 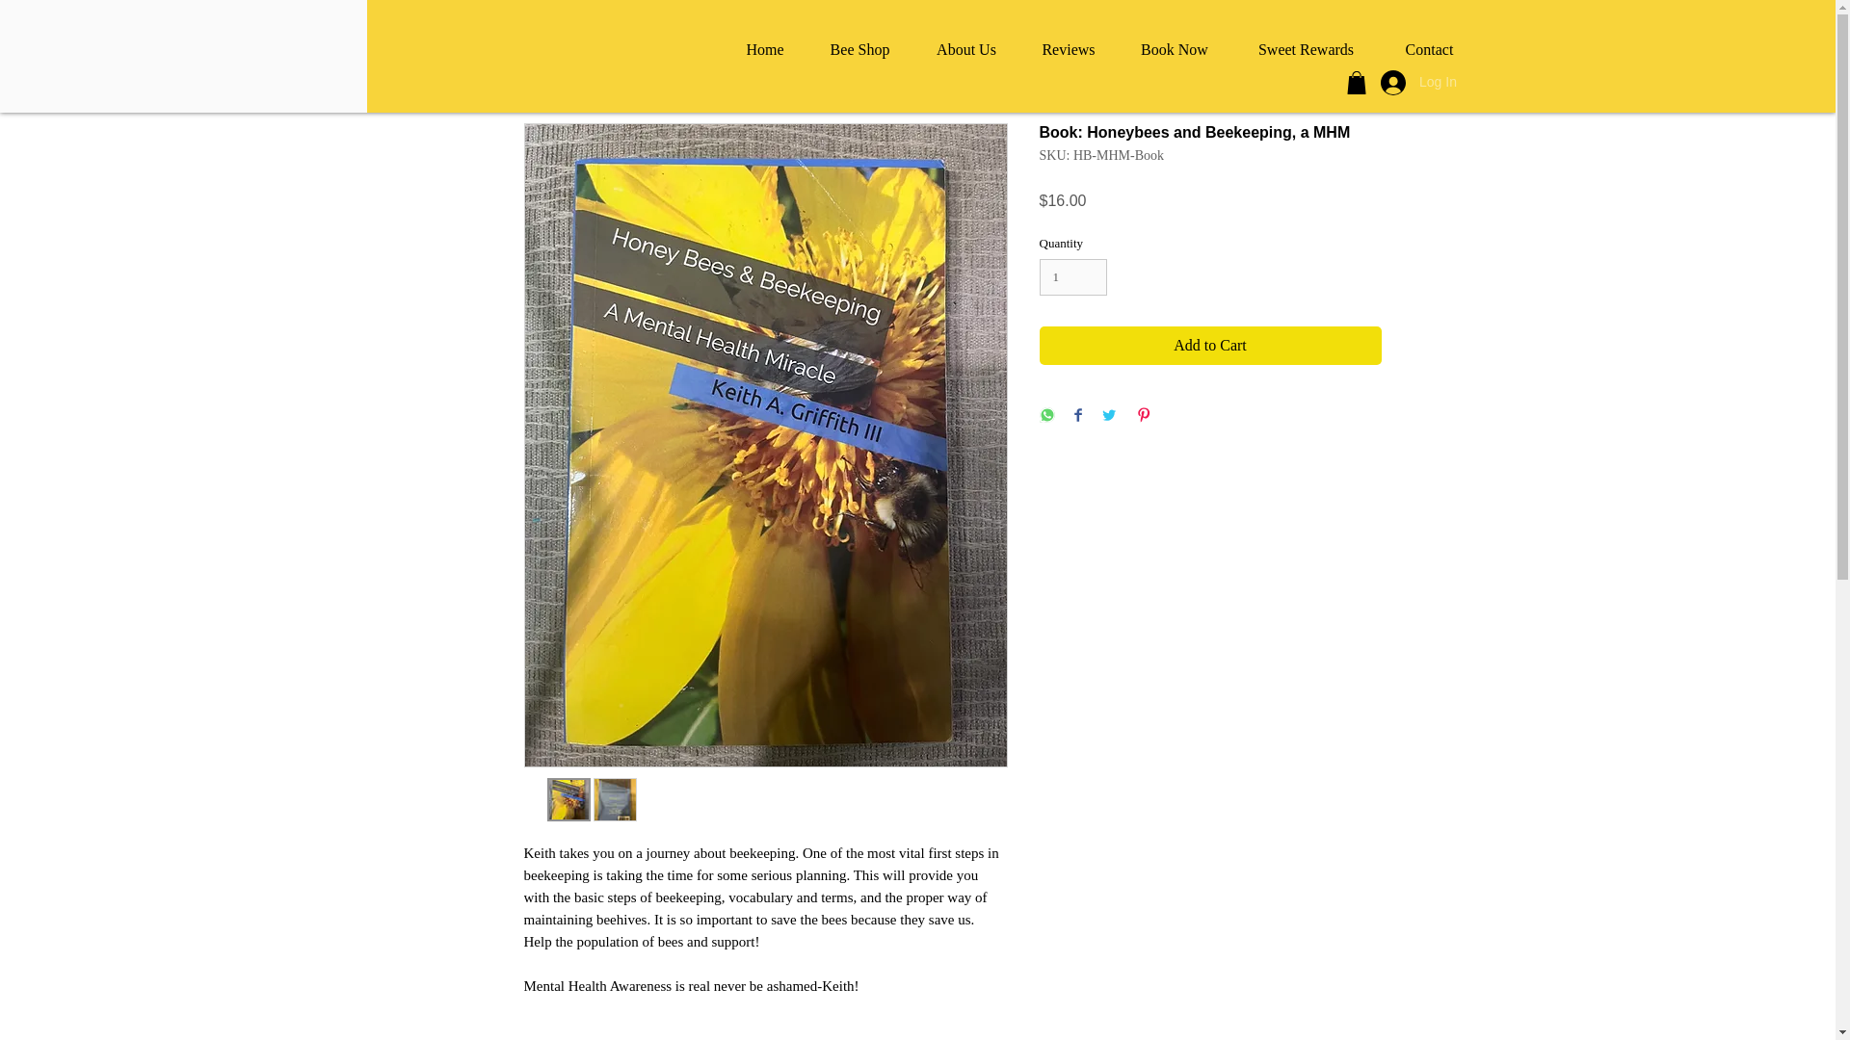 I want to click on Contact, so click(x=1429, y=50).